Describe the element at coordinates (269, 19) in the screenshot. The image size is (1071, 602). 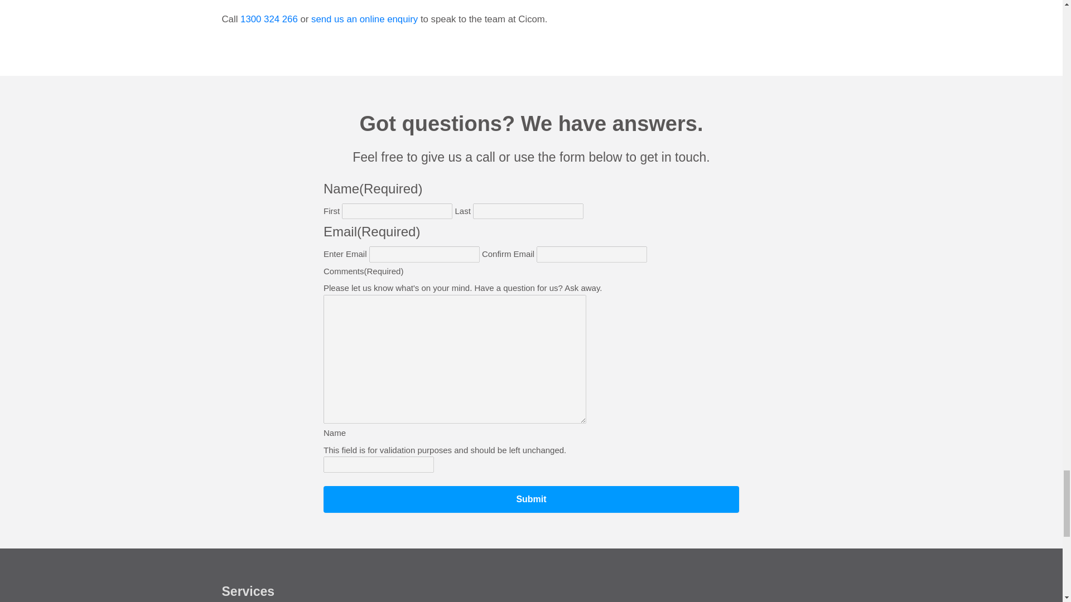
I see `1300 324 266` at that location.